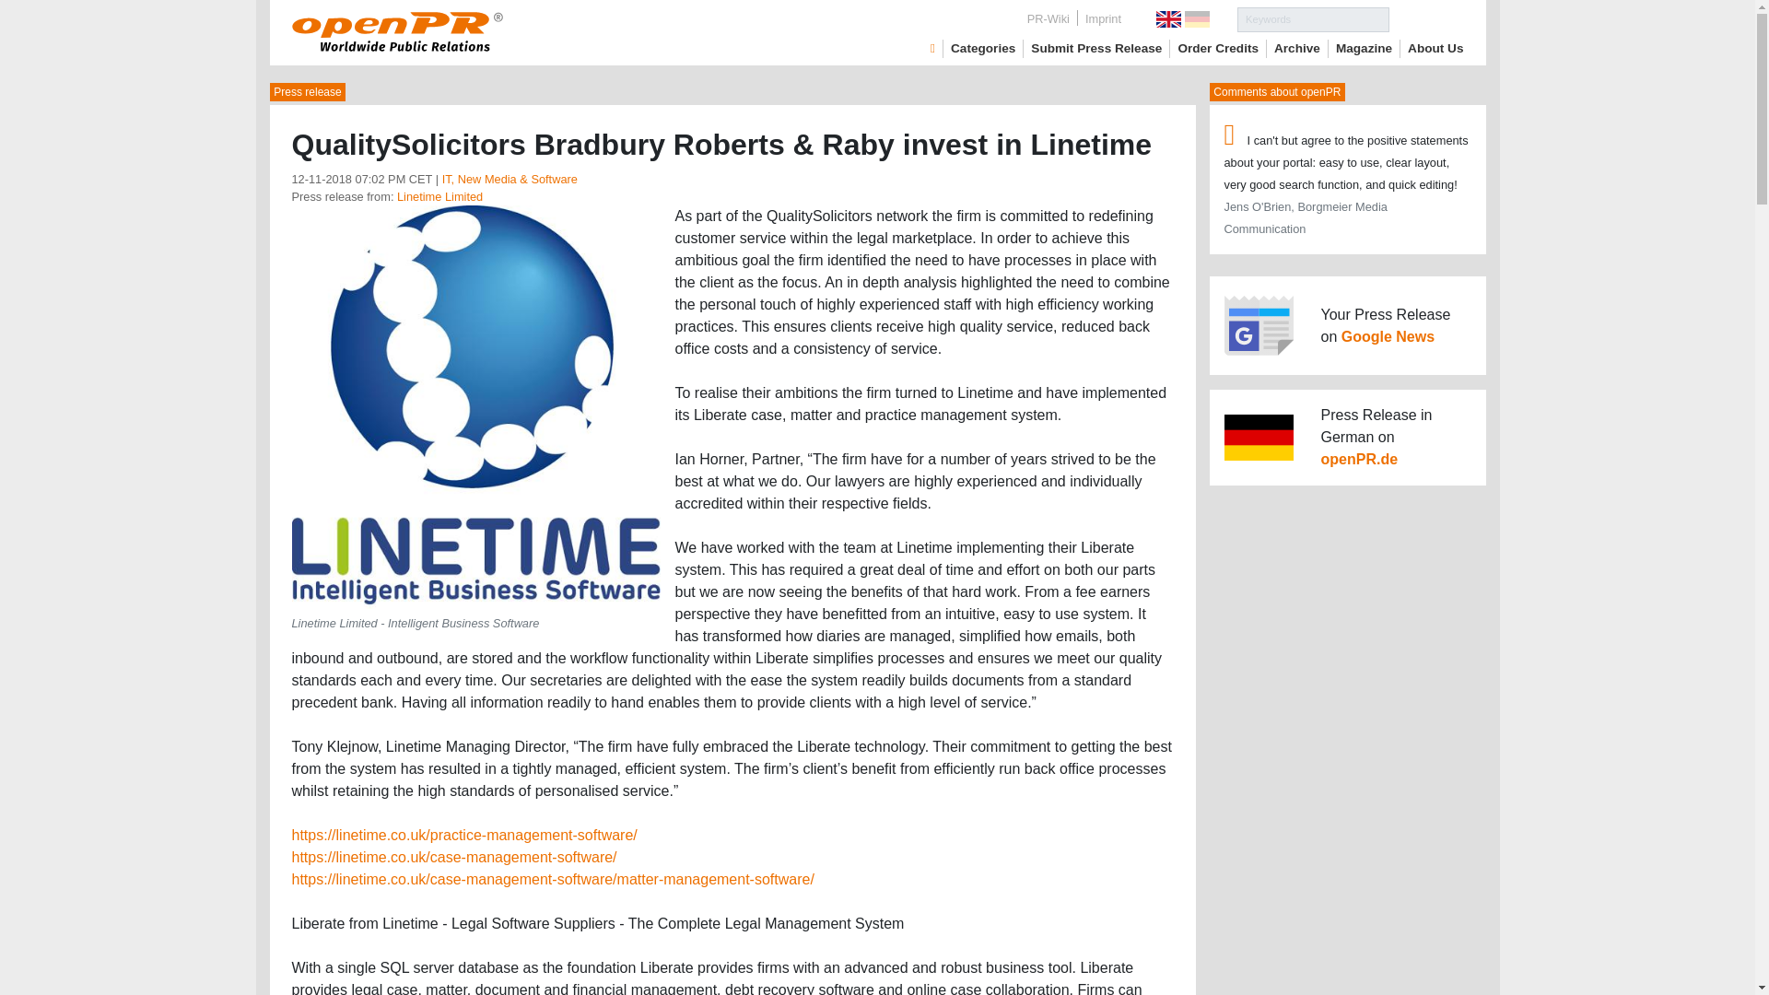 This screenshot has height=995, width=1769. I want to click on Submit Press Release, so click(1096, 48).